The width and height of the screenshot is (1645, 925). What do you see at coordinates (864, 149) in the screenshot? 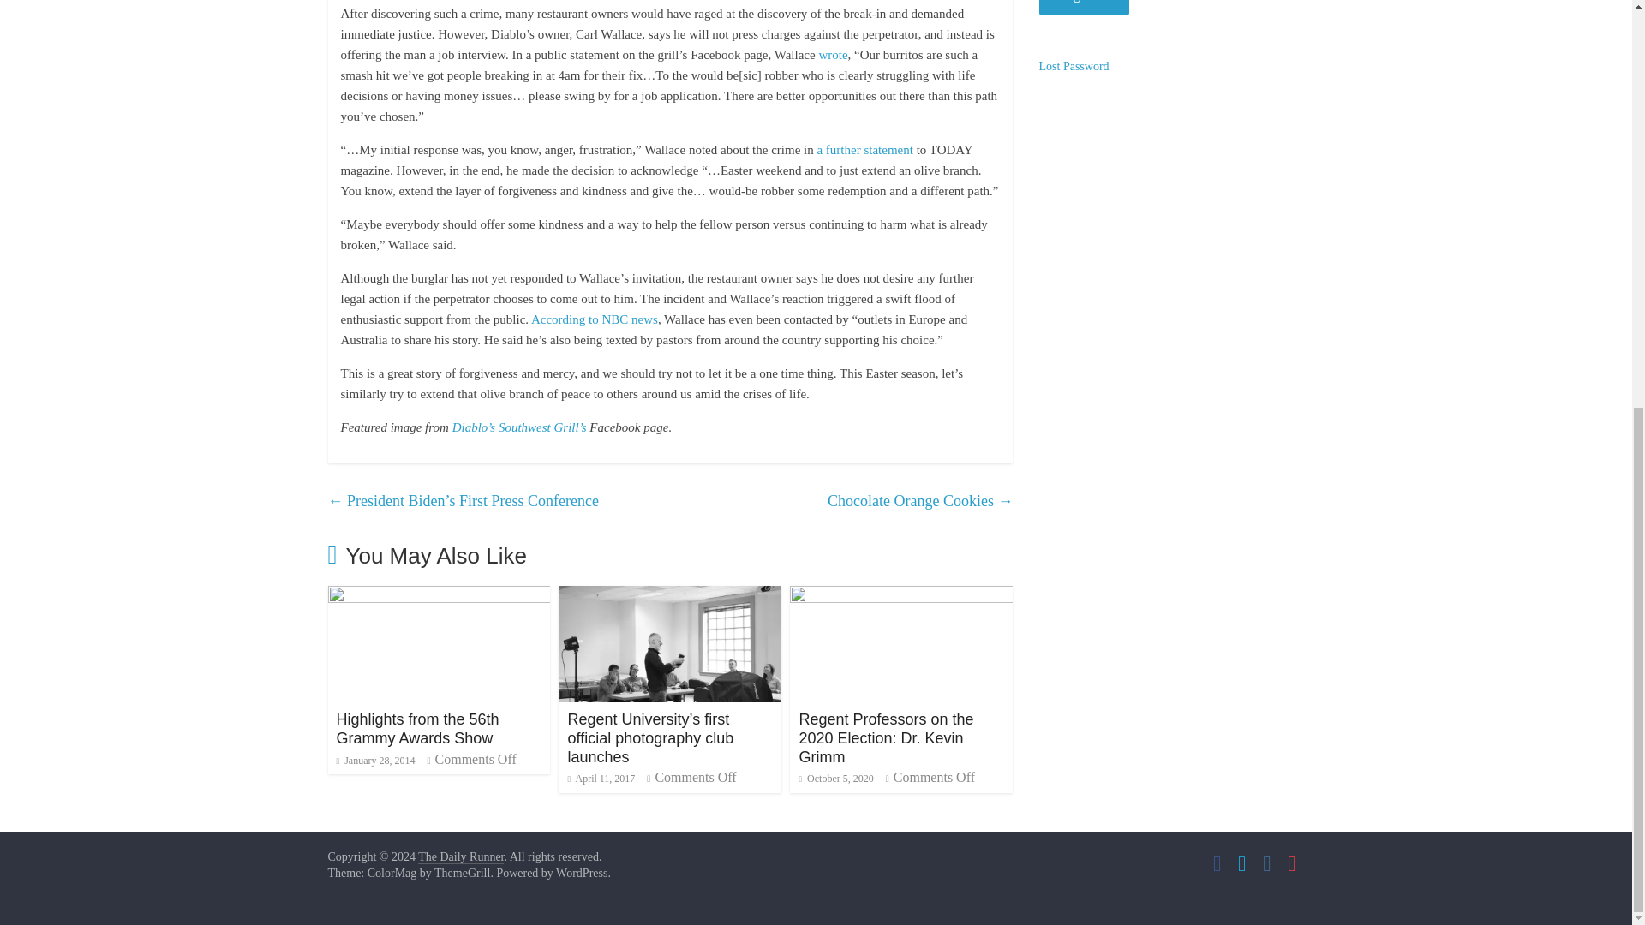
I see `a further statement` at bounding box center [864, 149].